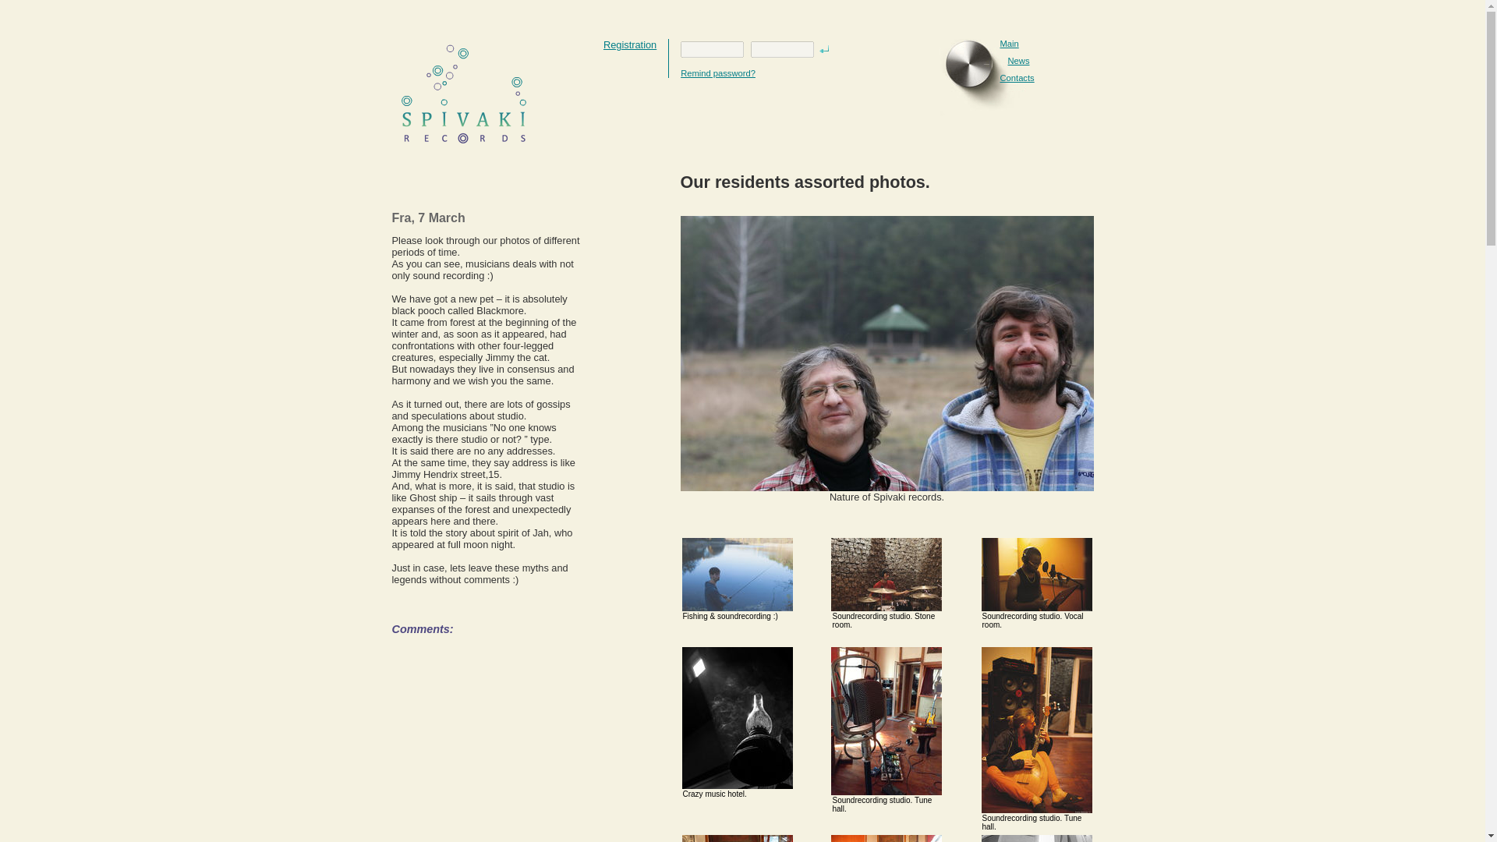 The height and width of the screenshot is (842, 1497). I want to click on Contacts, so click(1017, 77).